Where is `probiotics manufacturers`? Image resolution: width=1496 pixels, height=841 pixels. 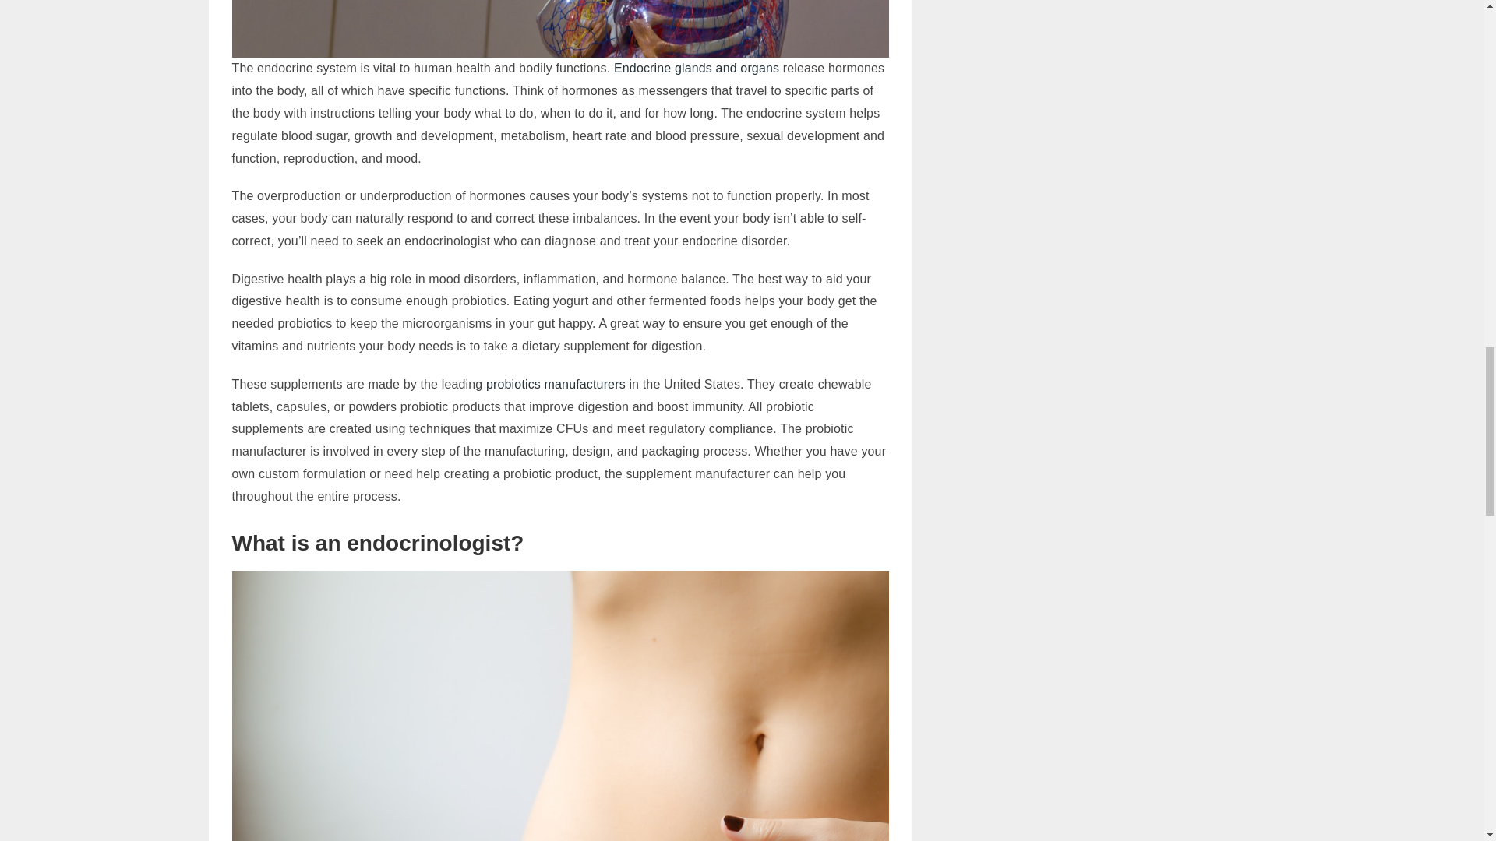 probiotics manufacturers is located at coordinates (556, 384).